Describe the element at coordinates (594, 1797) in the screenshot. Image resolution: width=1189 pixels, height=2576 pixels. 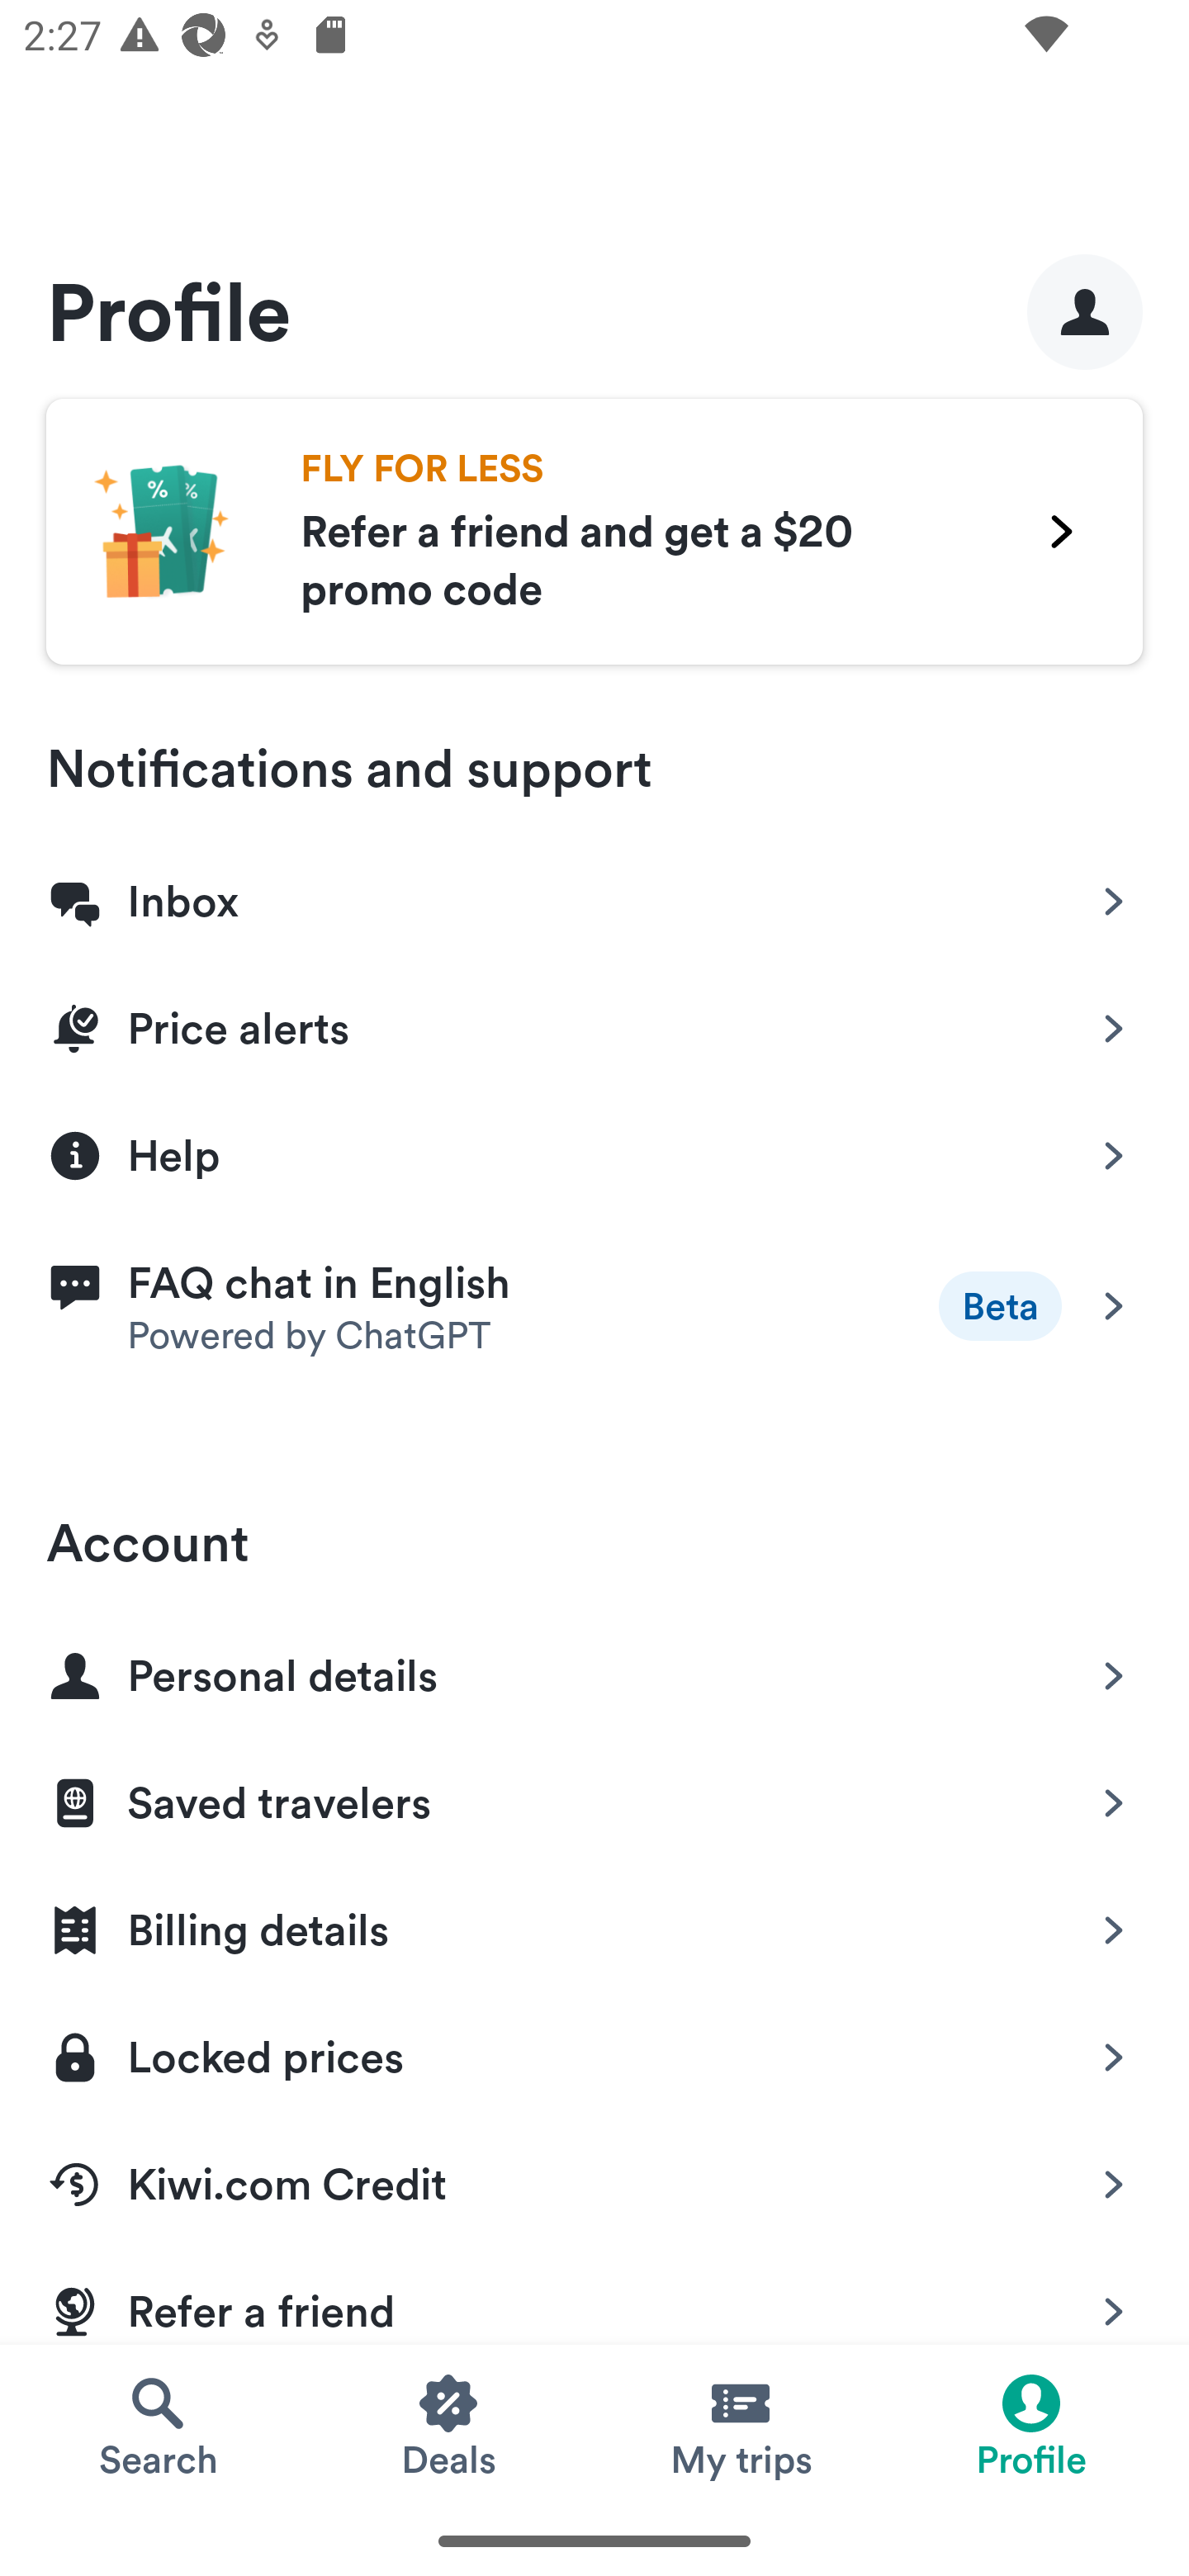
I see `Saved travelers` at that location.